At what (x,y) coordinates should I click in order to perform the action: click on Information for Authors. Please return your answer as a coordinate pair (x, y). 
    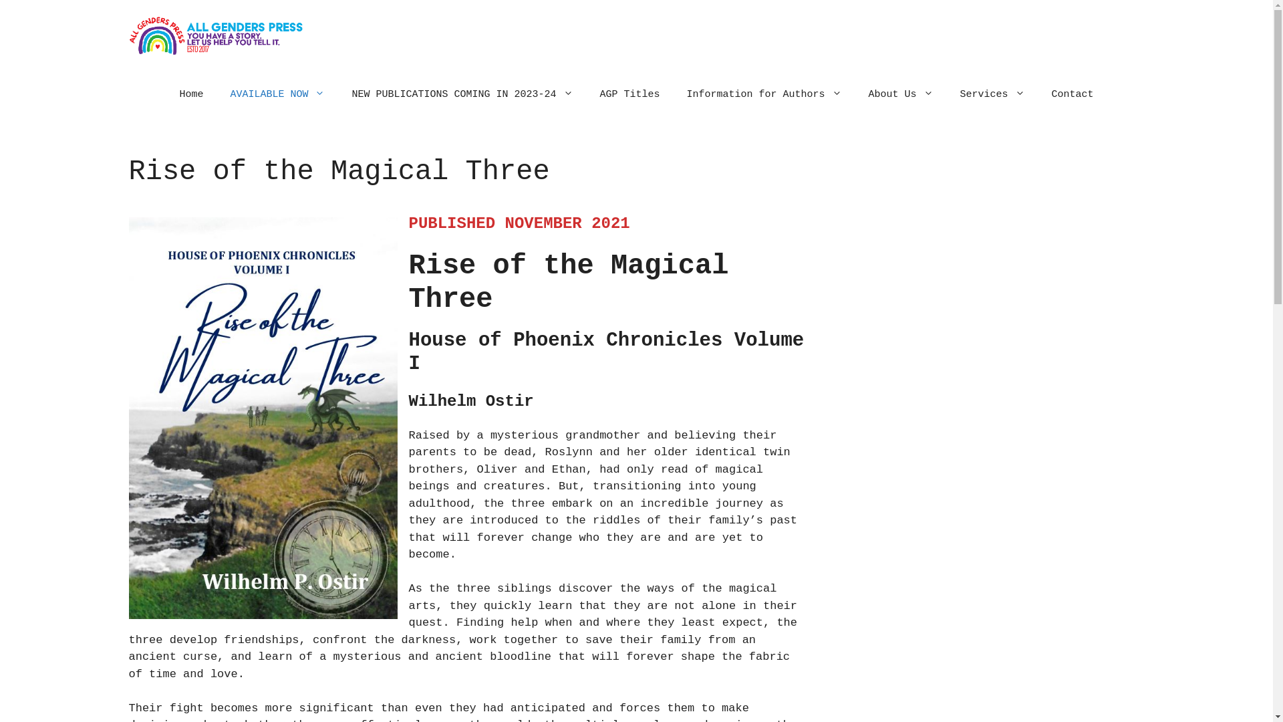
    Looking at the image, I should click on (764, 95).